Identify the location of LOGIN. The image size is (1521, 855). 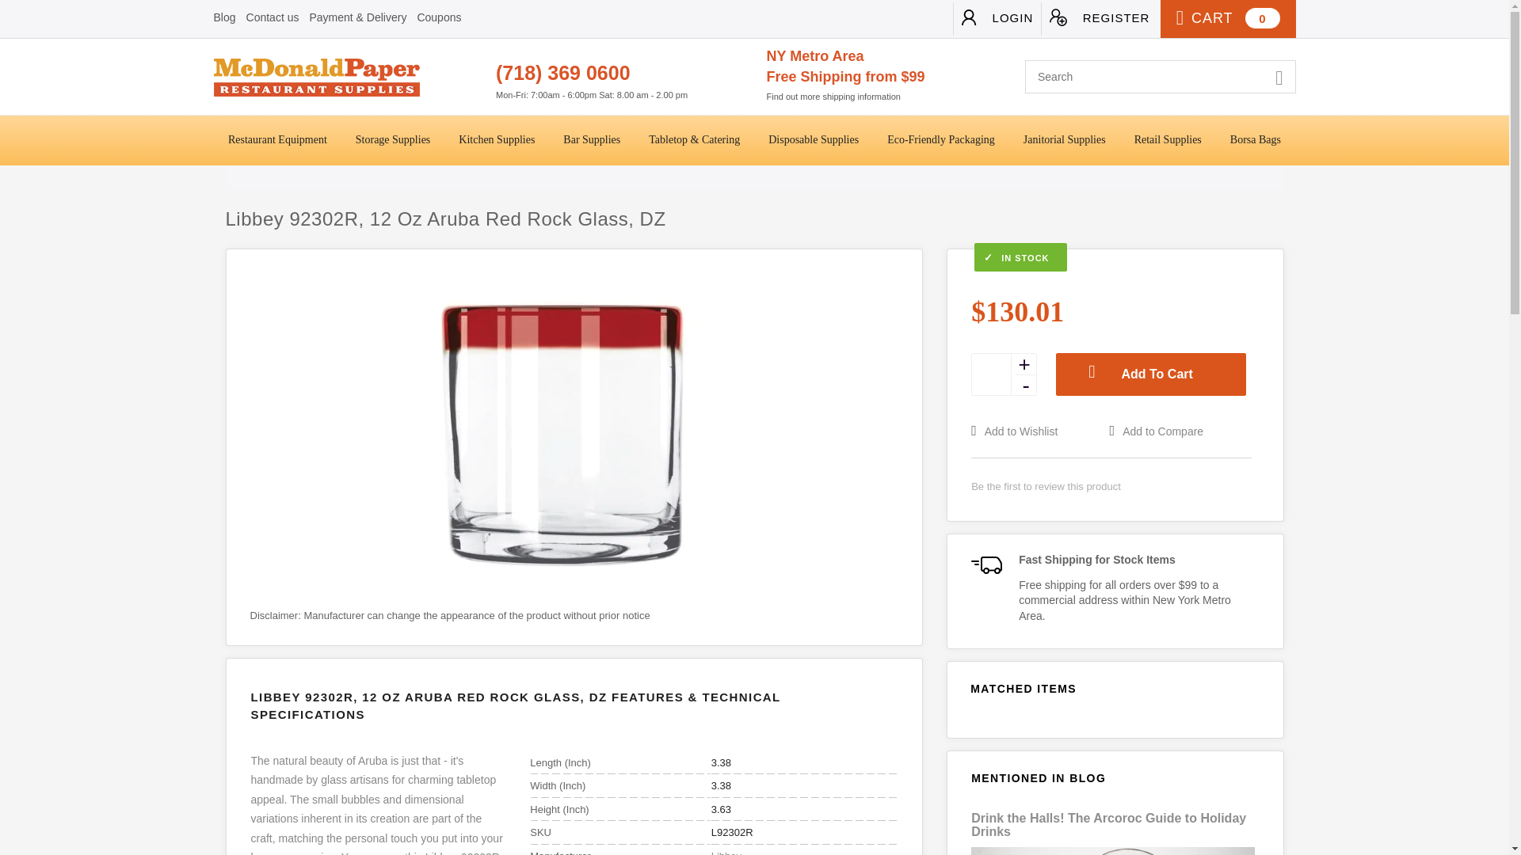
(997, 19).